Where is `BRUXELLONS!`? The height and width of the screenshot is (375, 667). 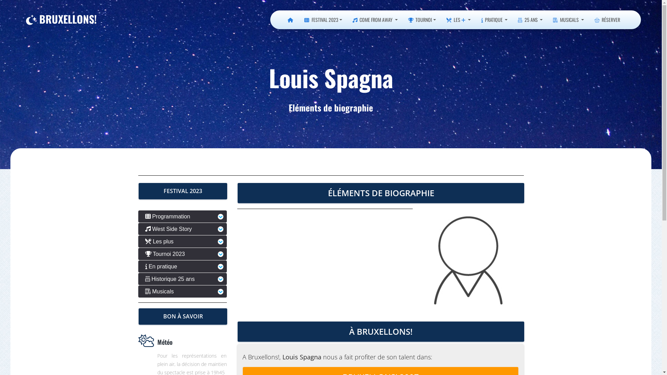 BRUXELLONS! is located at coordinates (61, 19).